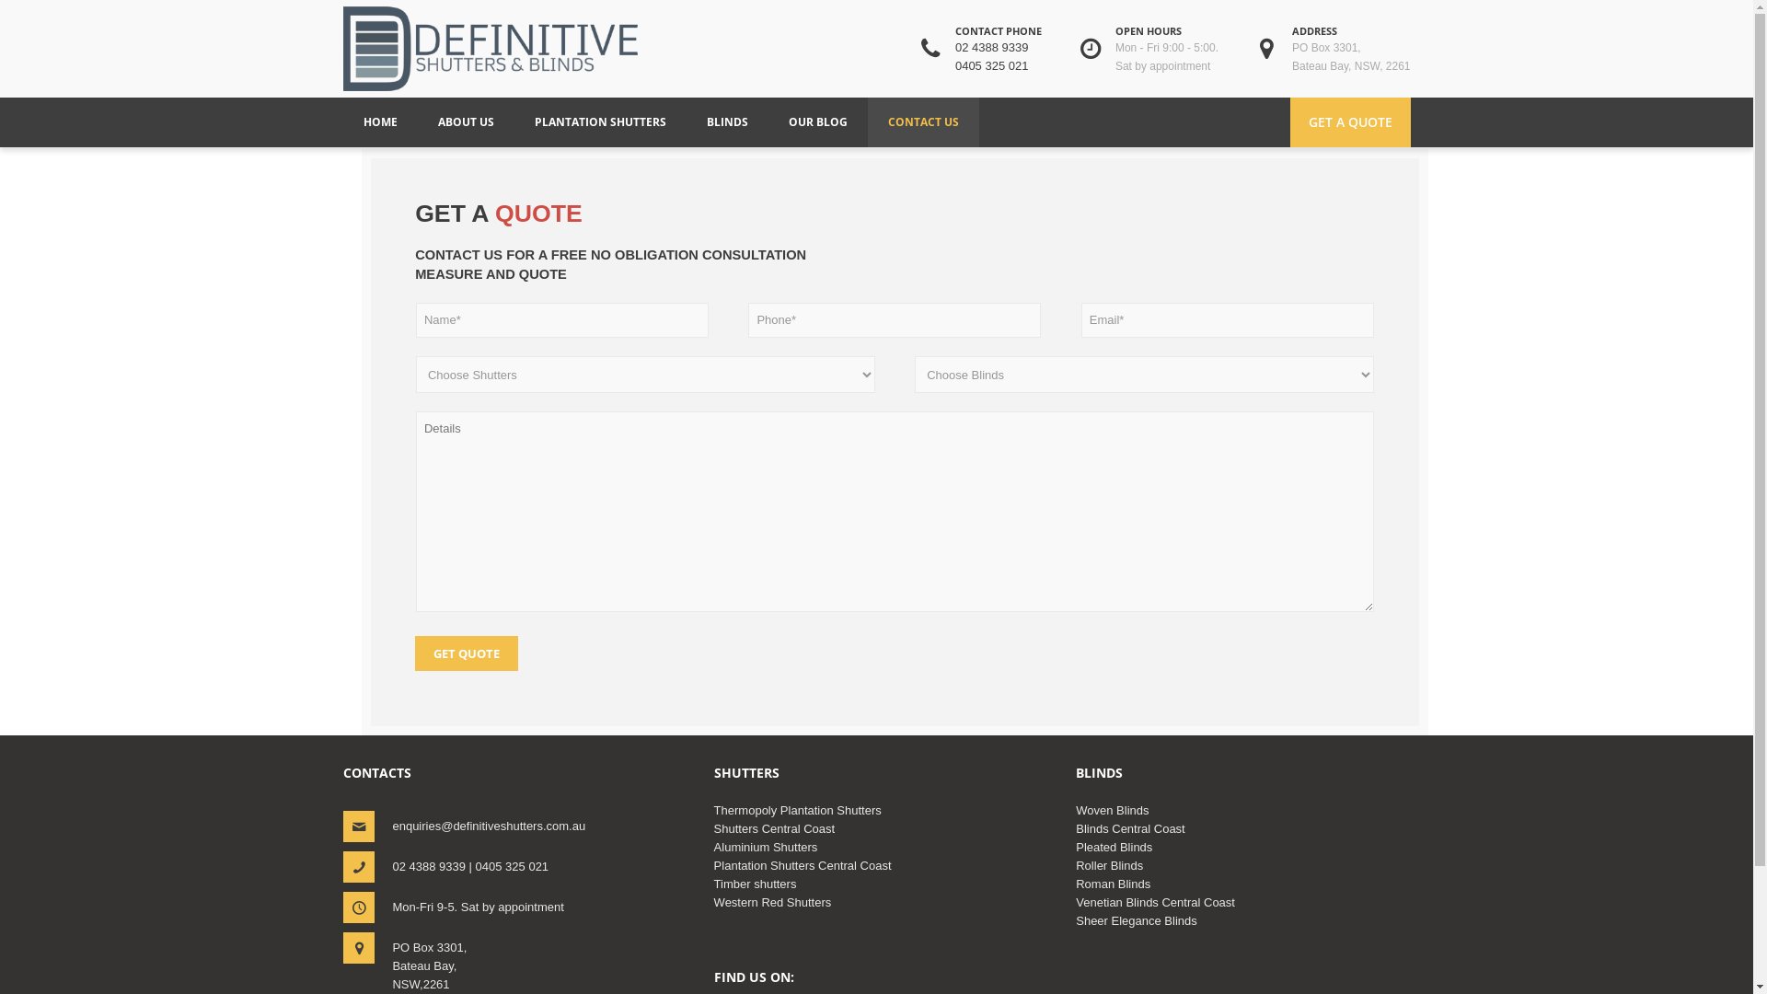 The image size is (1767, 994). Describe the element at coordinates (1130, 828) in the screenshot. I see `Blinds Central Coast` at that location.